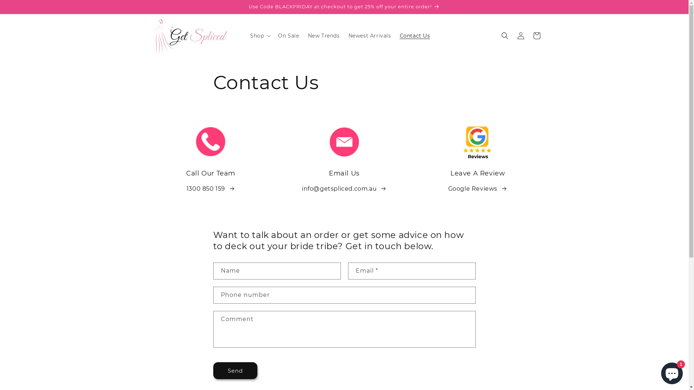  I want to click on Shopify online store chat, so click(672, 372).